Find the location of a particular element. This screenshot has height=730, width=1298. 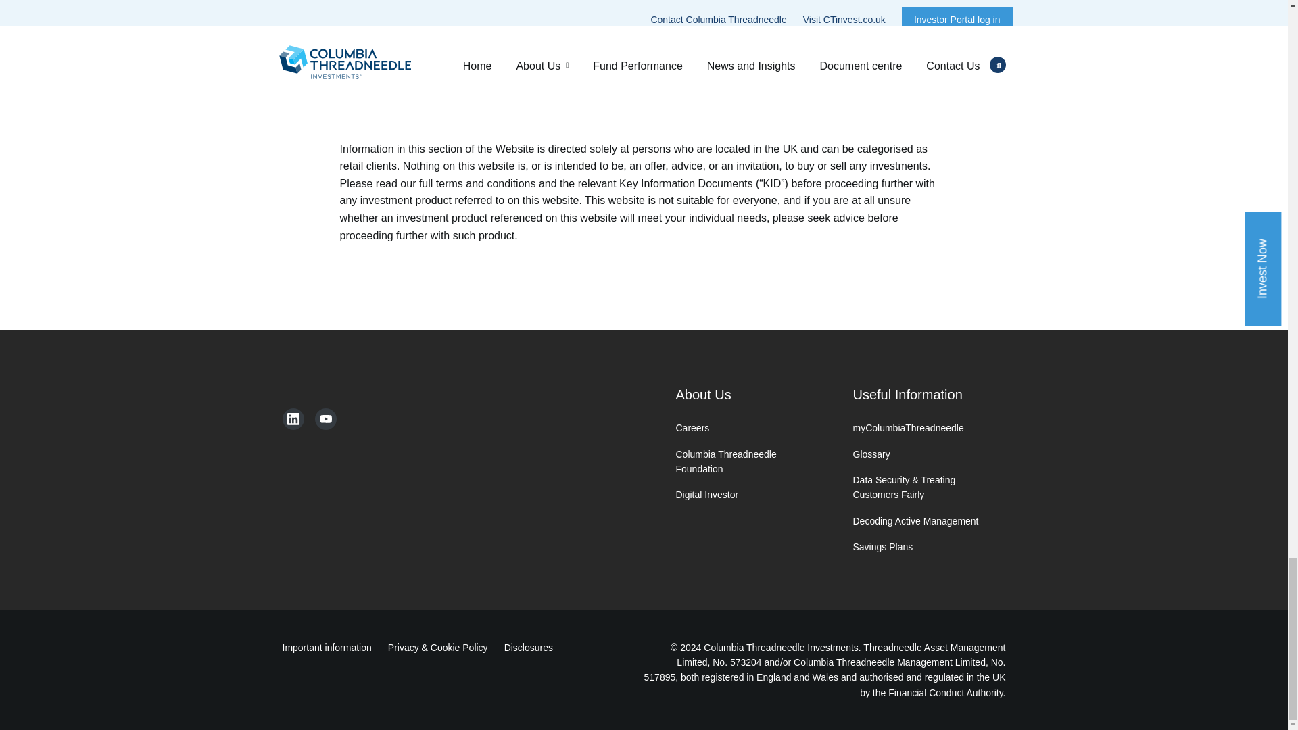

myColumbiaThreadneedle is located at coordinates (921, 427).